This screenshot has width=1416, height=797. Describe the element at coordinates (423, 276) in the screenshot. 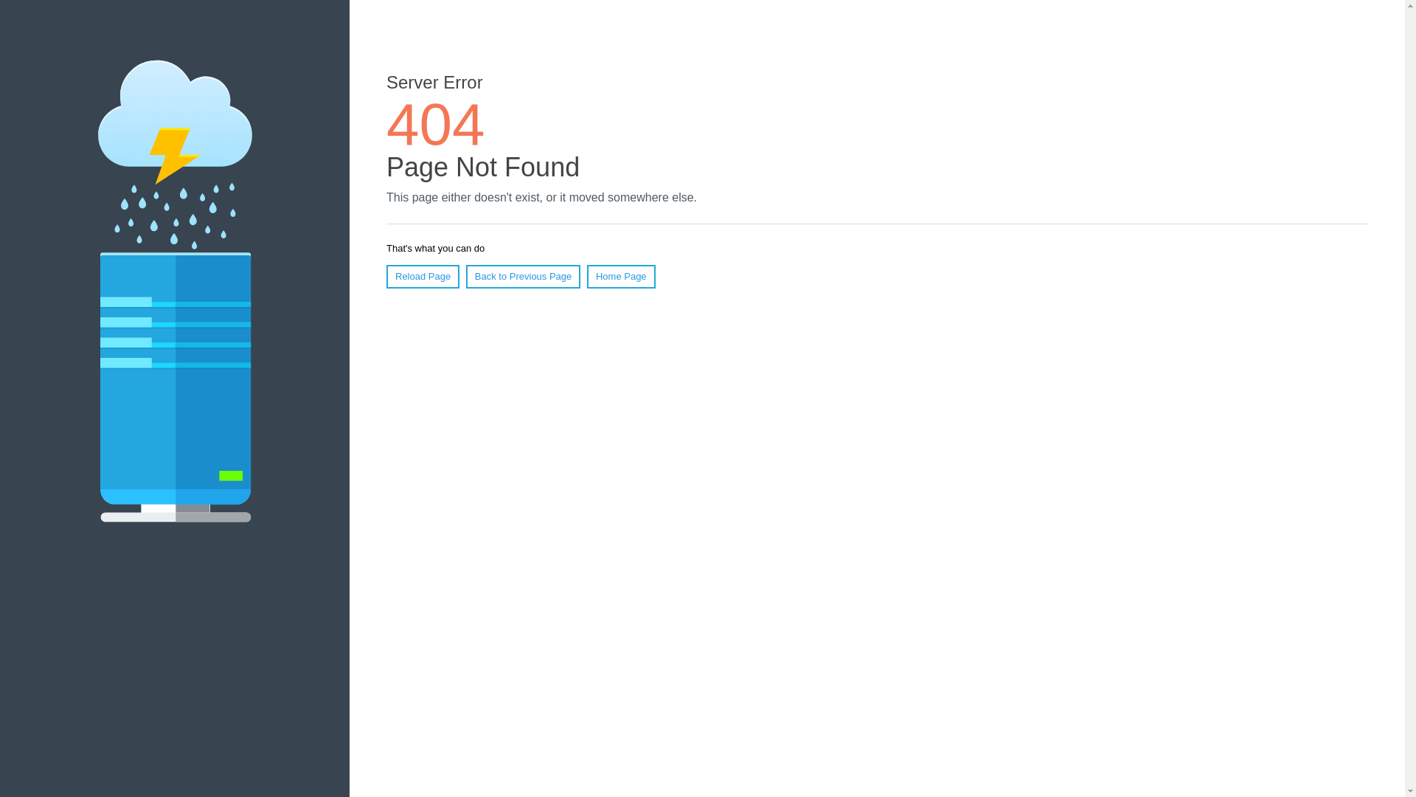

I see `Reload Page` at that location.